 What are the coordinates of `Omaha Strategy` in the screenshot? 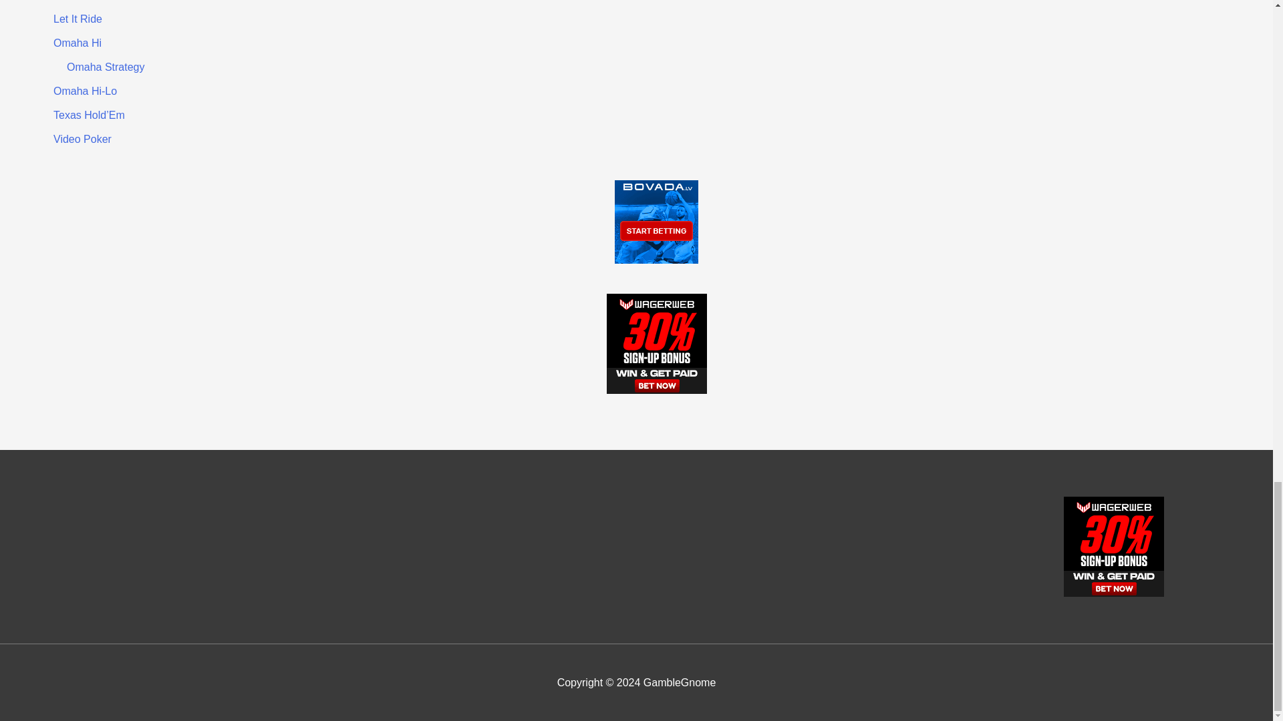 It's located at (106, 67).